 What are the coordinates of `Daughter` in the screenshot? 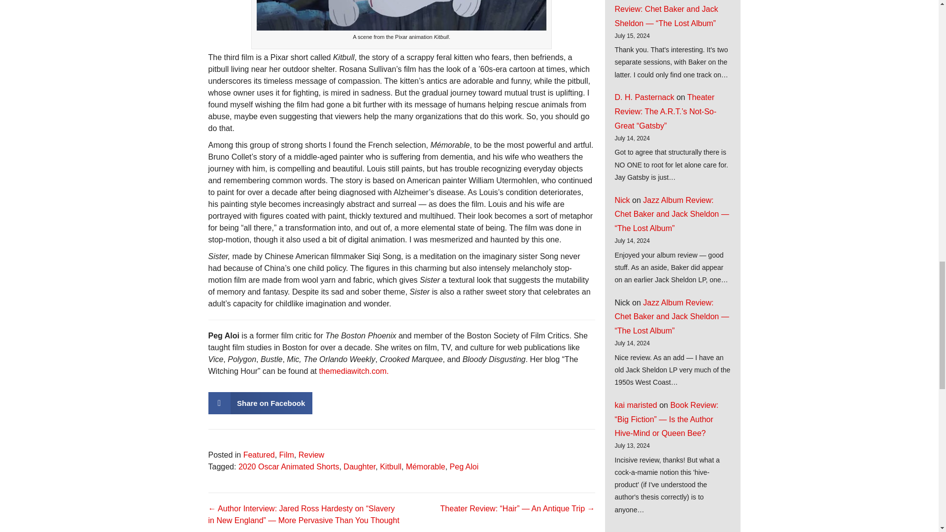 It's located at (359, 466).